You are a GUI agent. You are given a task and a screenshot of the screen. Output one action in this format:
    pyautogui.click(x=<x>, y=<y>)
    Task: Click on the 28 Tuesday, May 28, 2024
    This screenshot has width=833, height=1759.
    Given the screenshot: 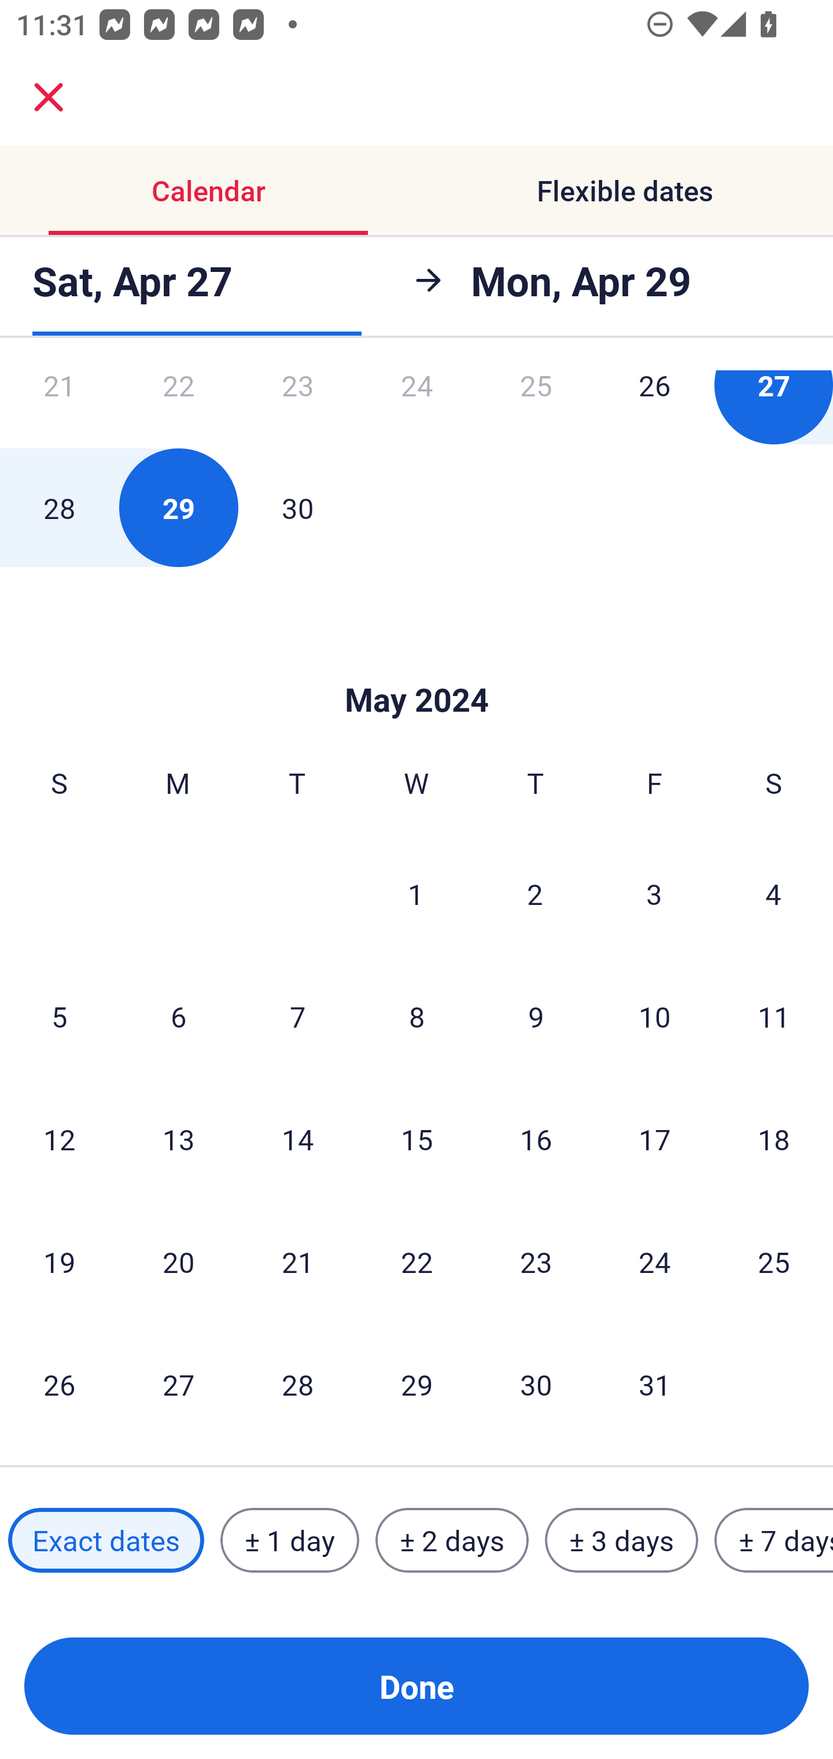 What is the action you would take?
    pyautogui.click(x=297, y=1384)
    